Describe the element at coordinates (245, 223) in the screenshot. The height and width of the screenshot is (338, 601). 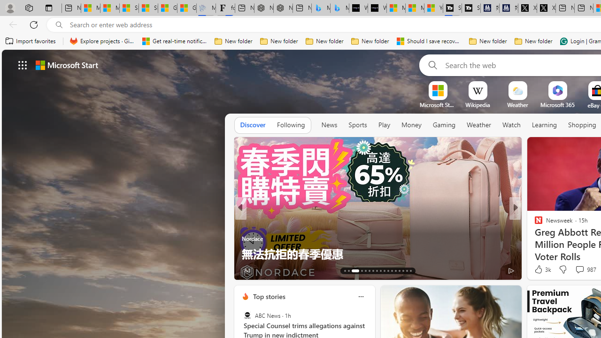
I see `YourTango: Revolutionizing Relationships` at that location.